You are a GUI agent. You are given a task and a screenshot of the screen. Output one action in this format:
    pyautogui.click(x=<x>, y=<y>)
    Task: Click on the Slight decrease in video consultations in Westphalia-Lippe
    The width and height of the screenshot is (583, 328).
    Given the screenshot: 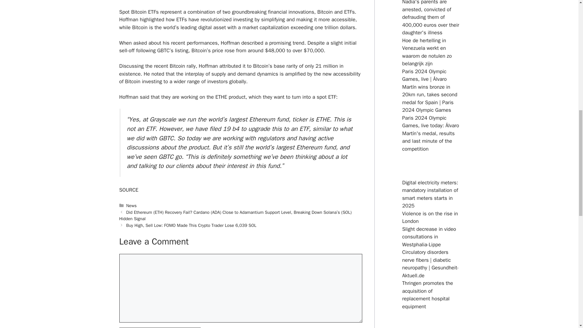 What is the action you would take?
    pyautogui.click(x=429, y=237)
    